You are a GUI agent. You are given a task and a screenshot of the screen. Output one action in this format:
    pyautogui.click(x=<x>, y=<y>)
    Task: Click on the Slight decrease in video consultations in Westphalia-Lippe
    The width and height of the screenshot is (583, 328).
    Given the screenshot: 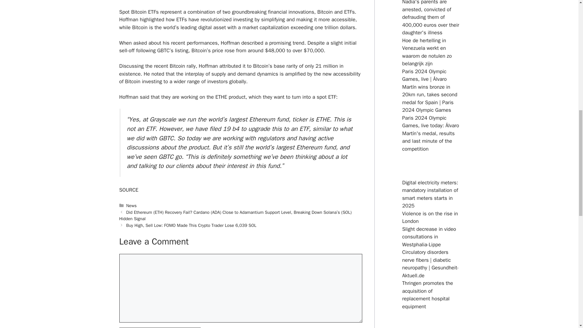 What is the action you would take?
    pyautogui.click(x=429, y=237)
    